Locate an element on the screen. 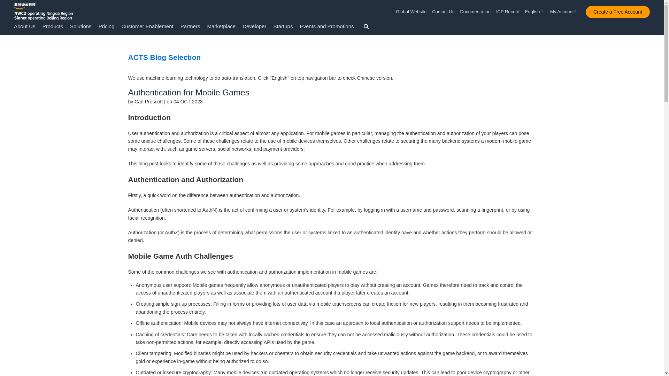 Image resolution: width=669 pixels, height=376 pixels. Customer Enablement is located at coordinates (147, 26).